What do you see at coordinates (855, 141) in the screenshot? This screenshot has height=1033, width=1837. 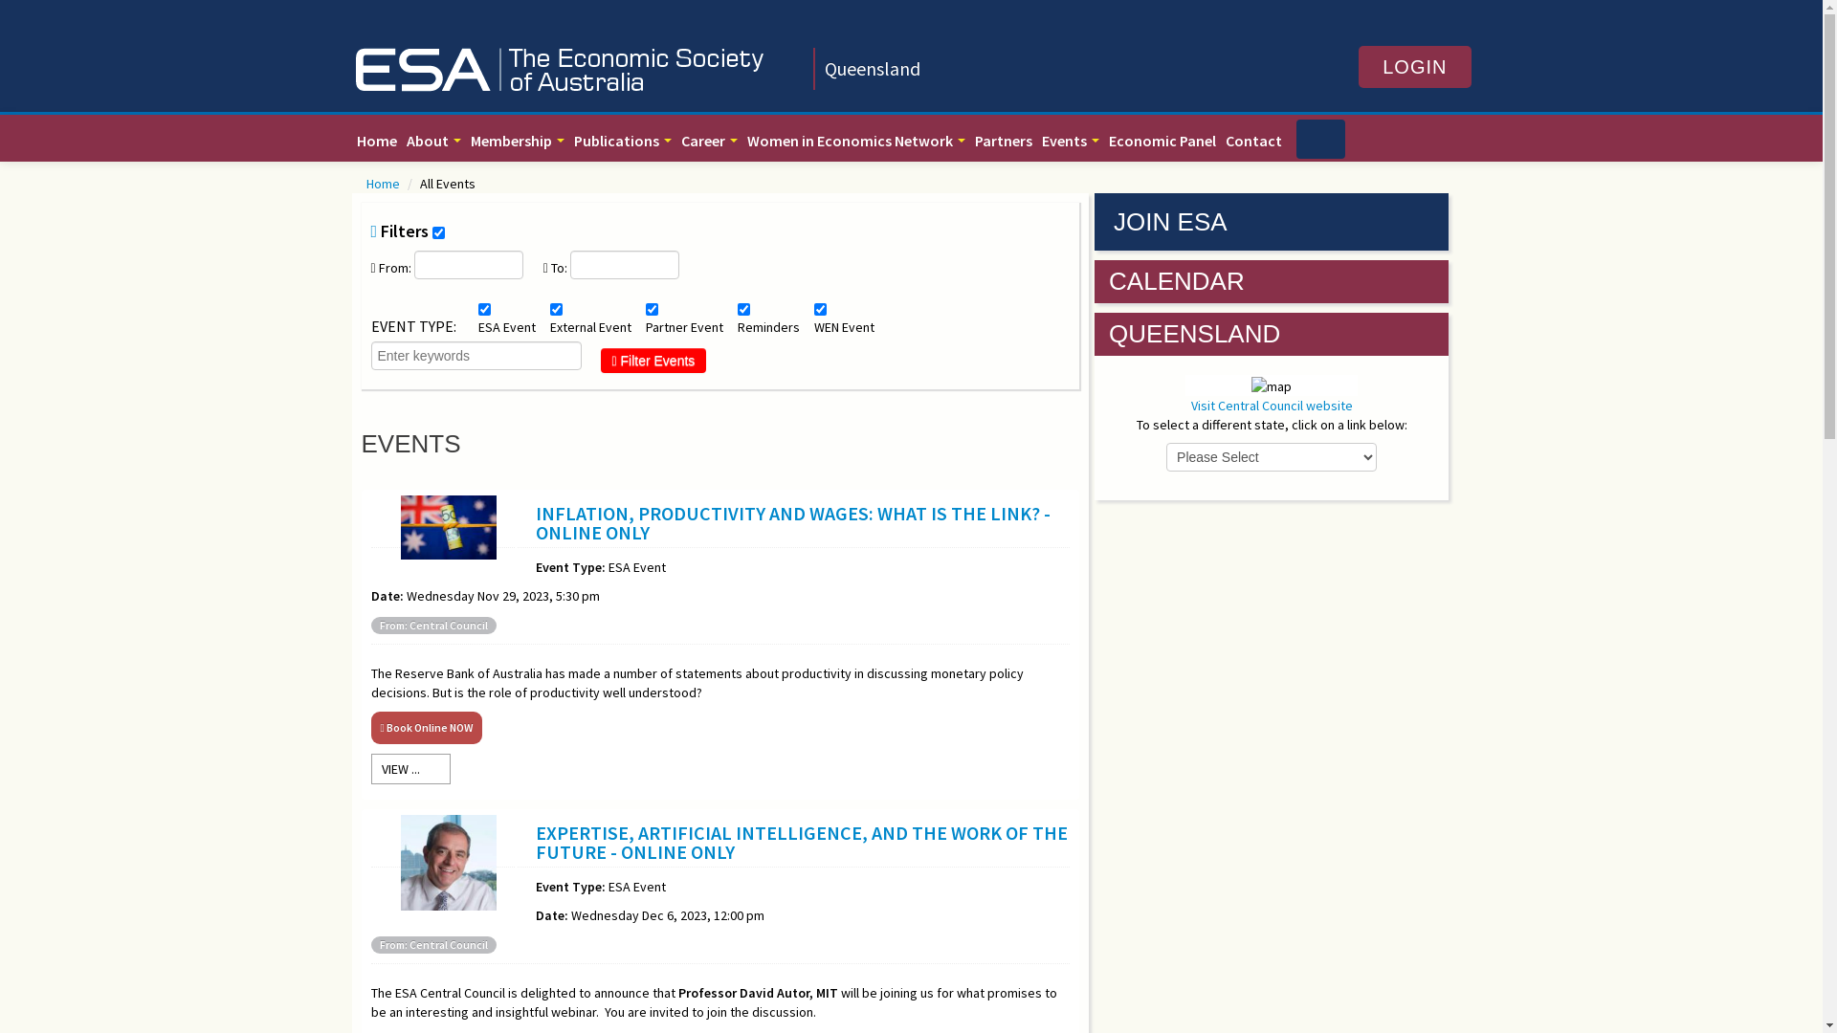 I see `Women in Economics Network` at bounding box center [855, 141].